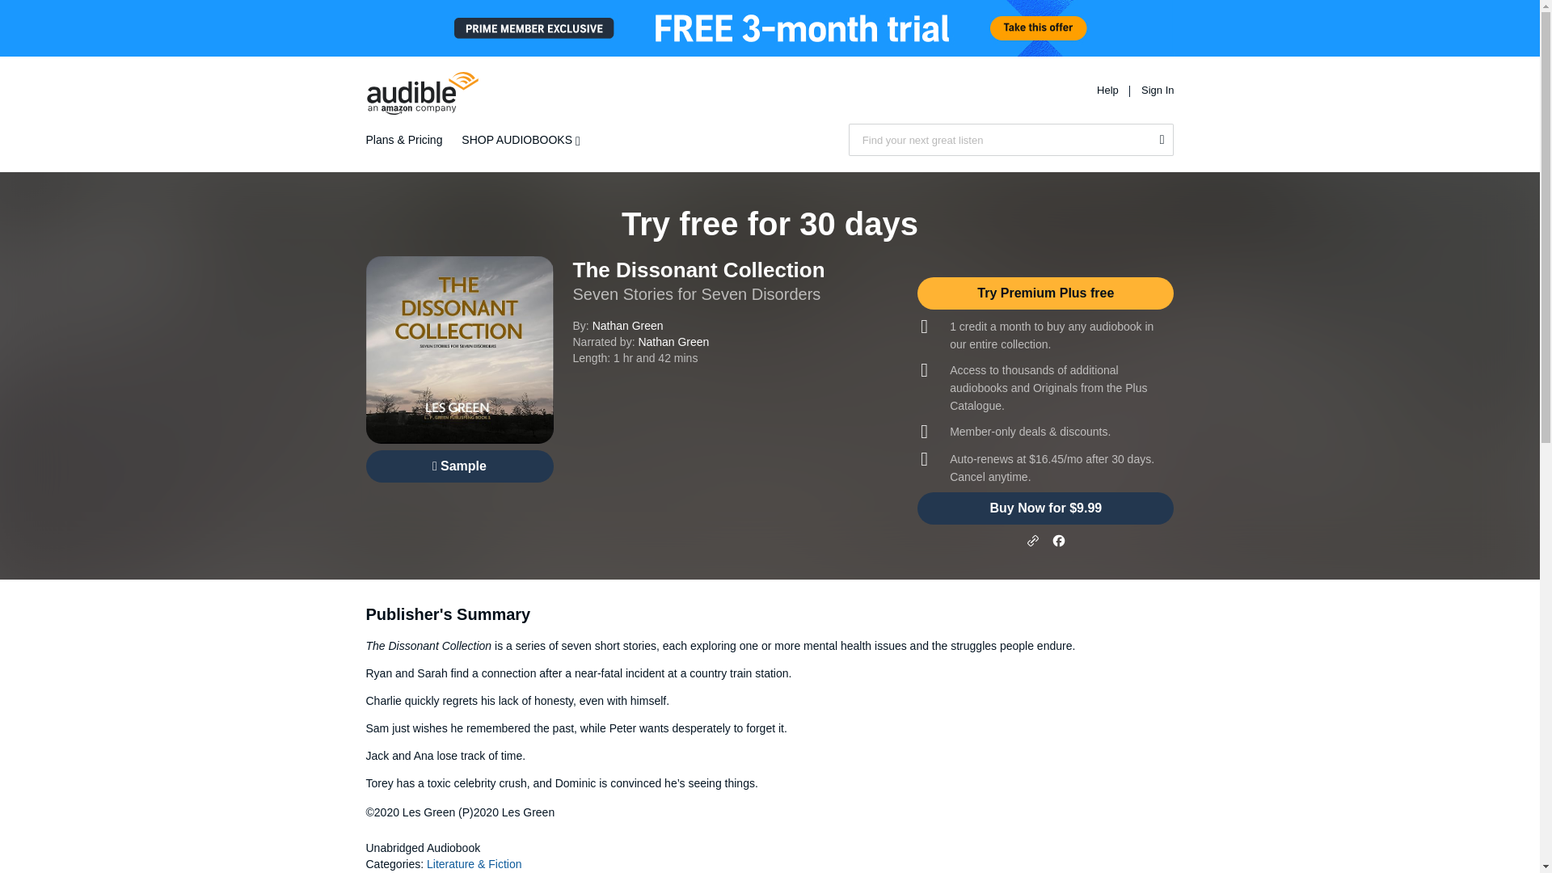 The image size is (1552, 873). I want to click on Sample, so click(458, 466).